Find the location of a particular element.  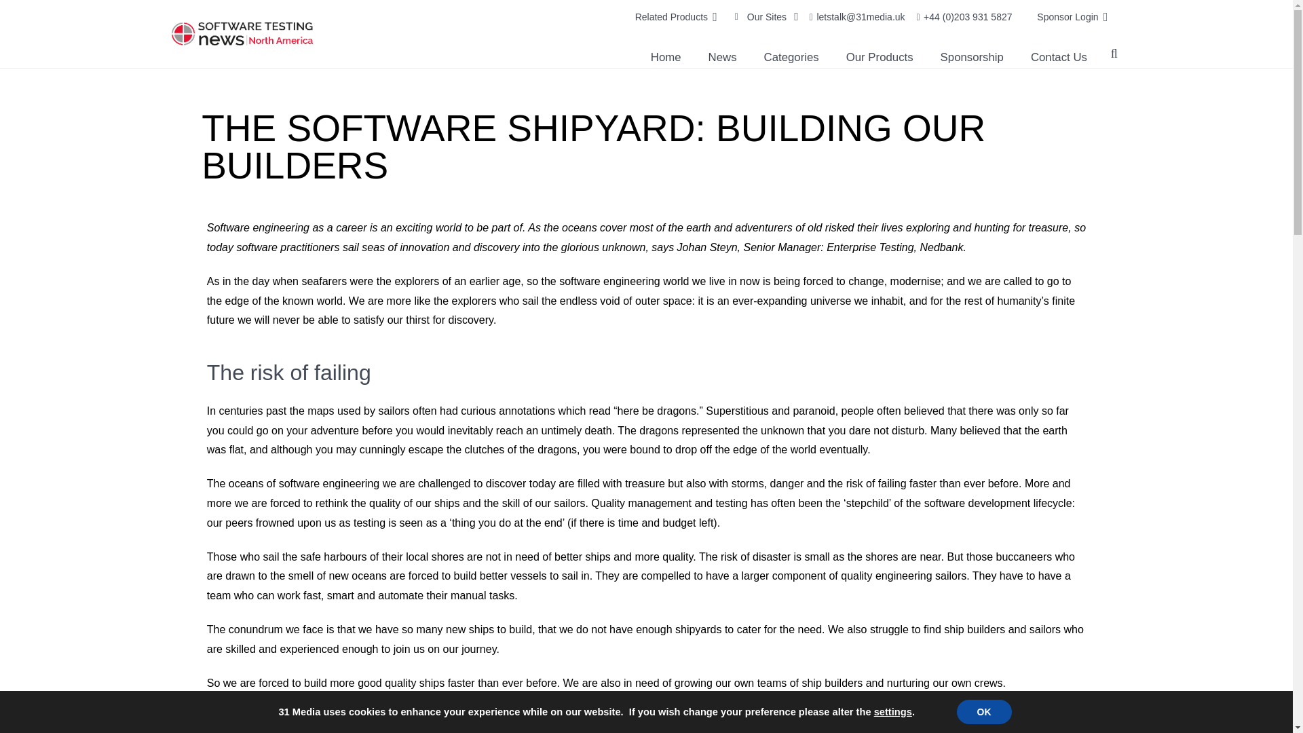

News is located at coordinates (722, 58).